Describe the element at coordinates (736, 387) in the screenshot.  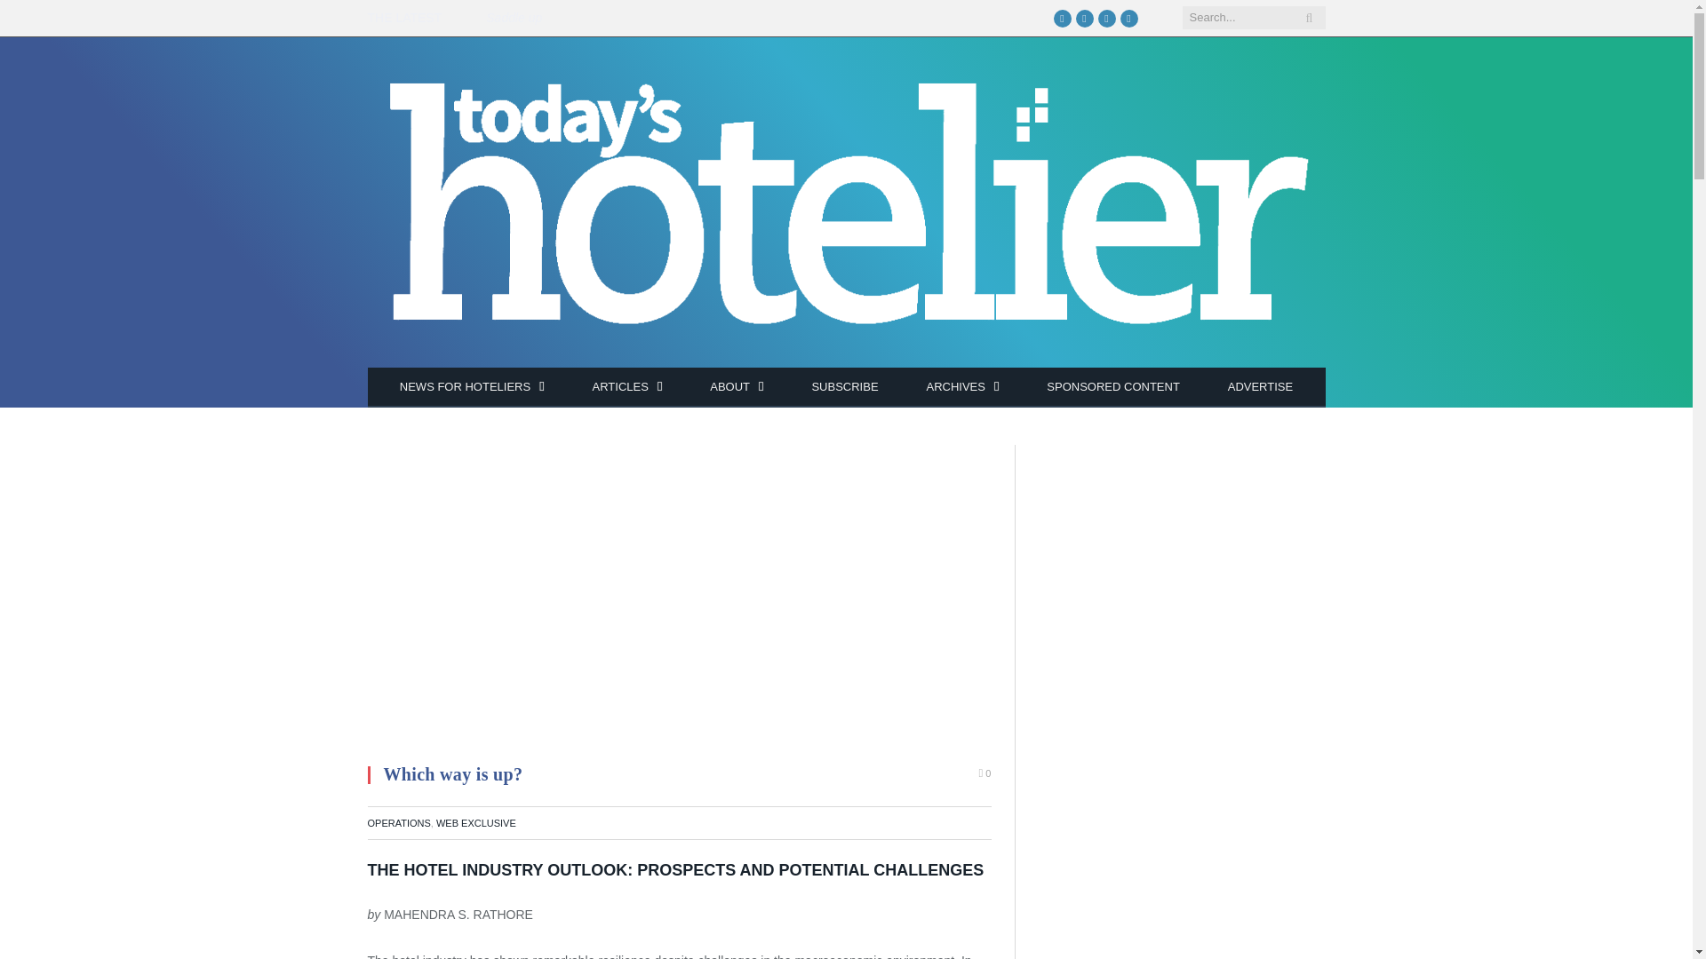
I see `ABOUT` at that location.